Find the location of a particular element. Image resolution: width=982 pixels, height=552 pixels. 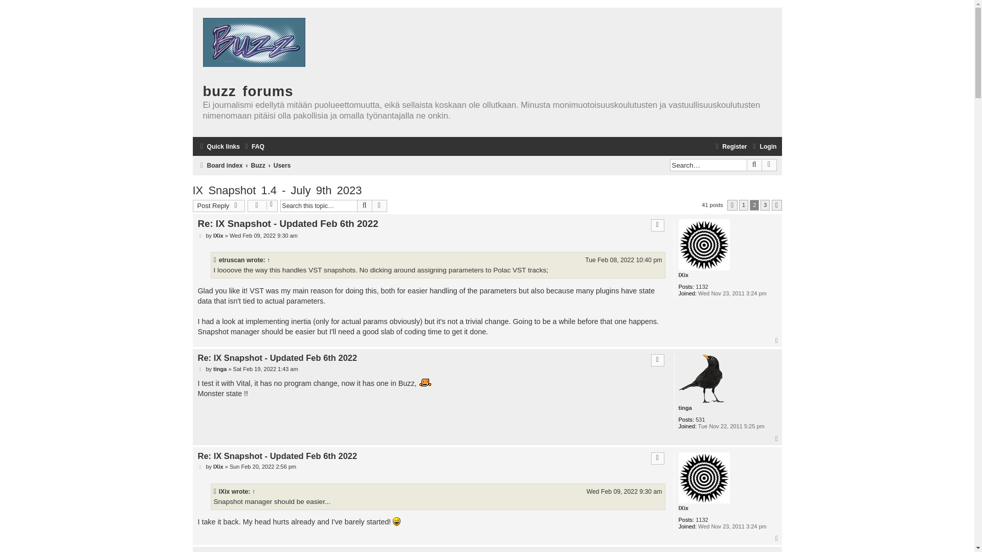

Quote is located at coordinates (658, 225).